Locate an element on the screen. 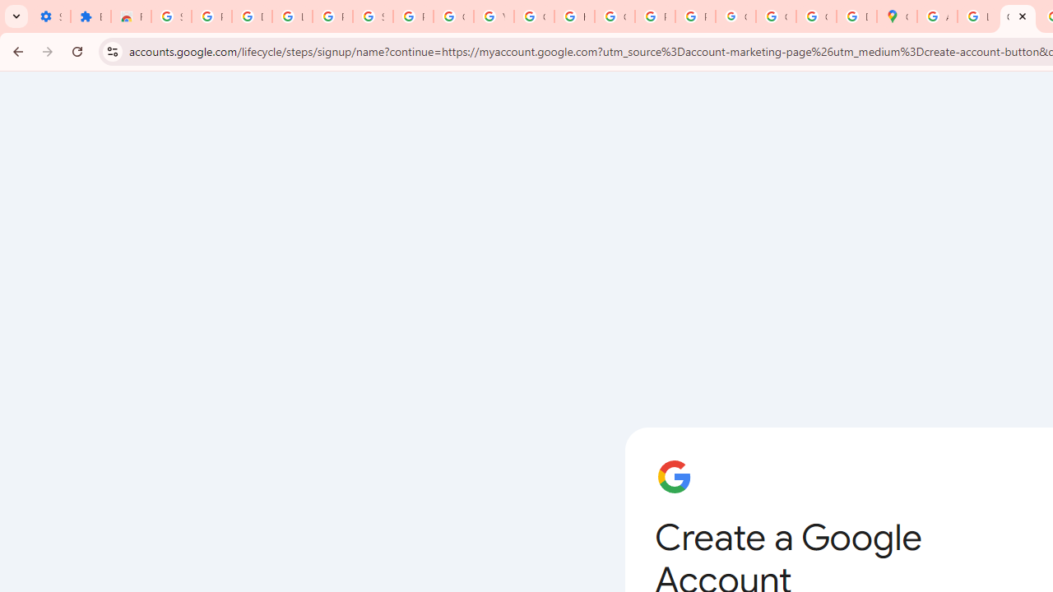  Create your Google Account is located at coordinates (1018, 16).